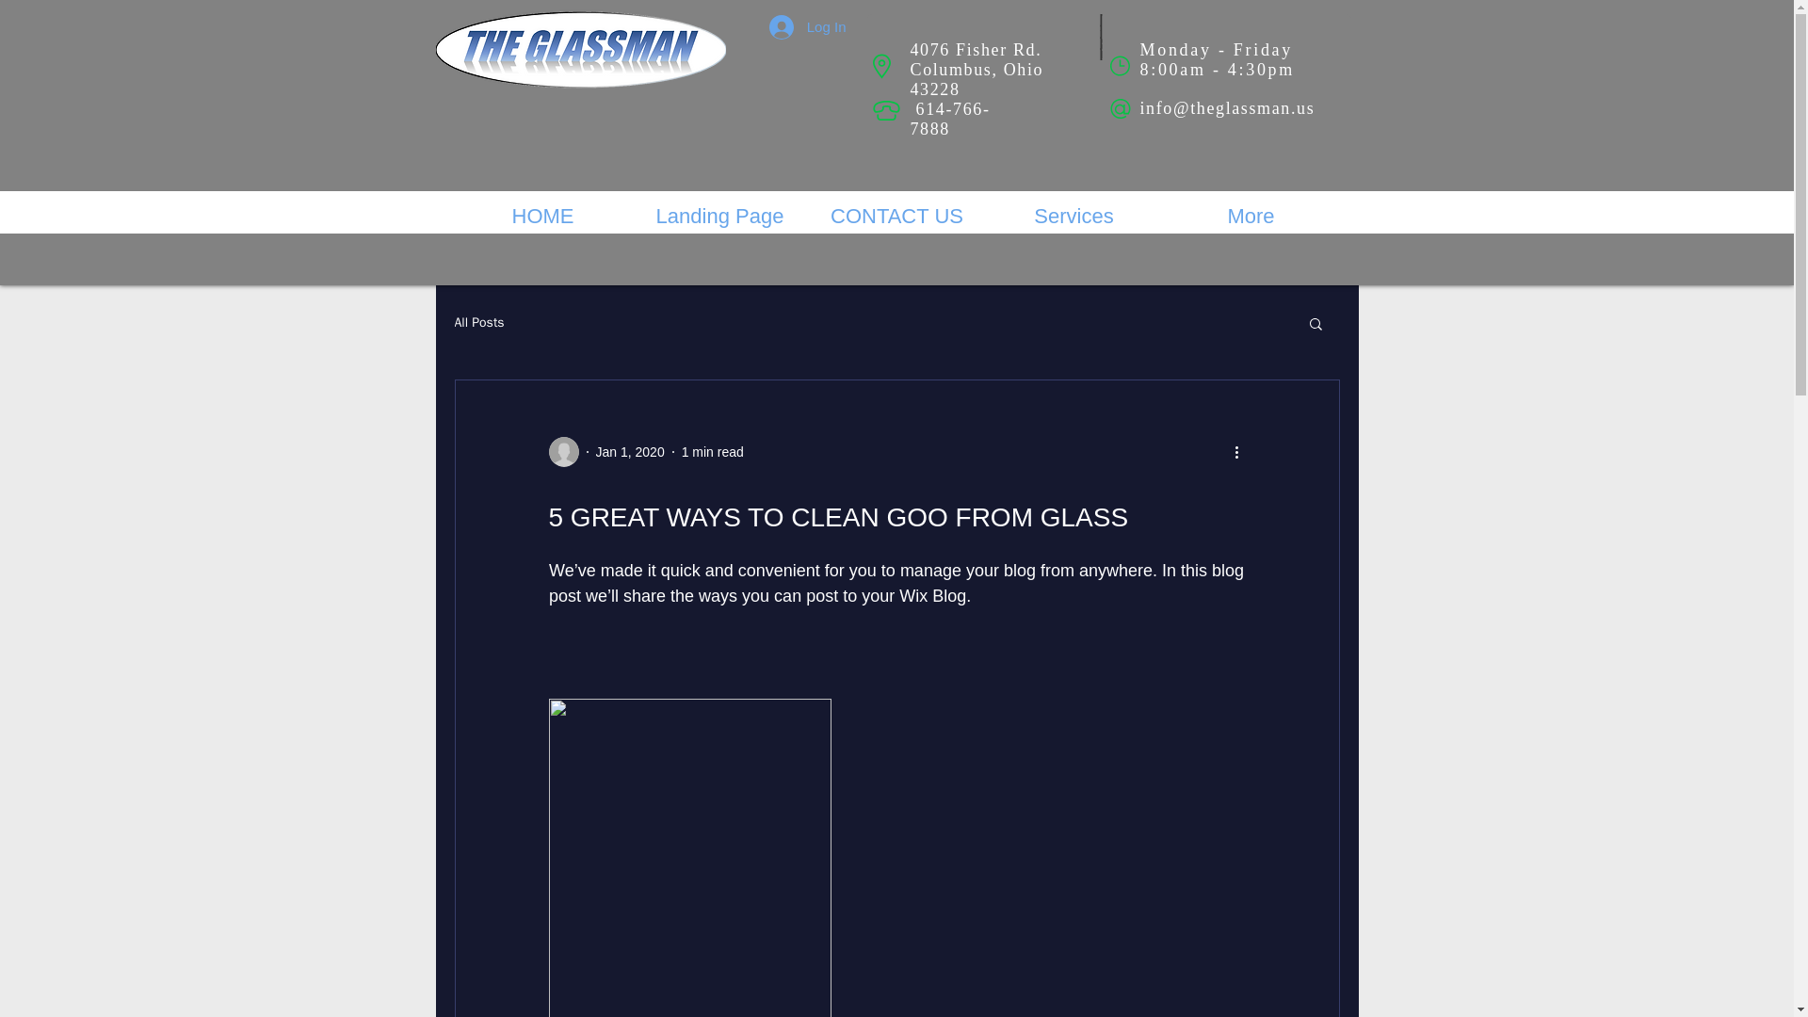  What do you see at coordinates (478, 322) in the screenshot?
I see `All Posts` at bounding box center [478, 322].